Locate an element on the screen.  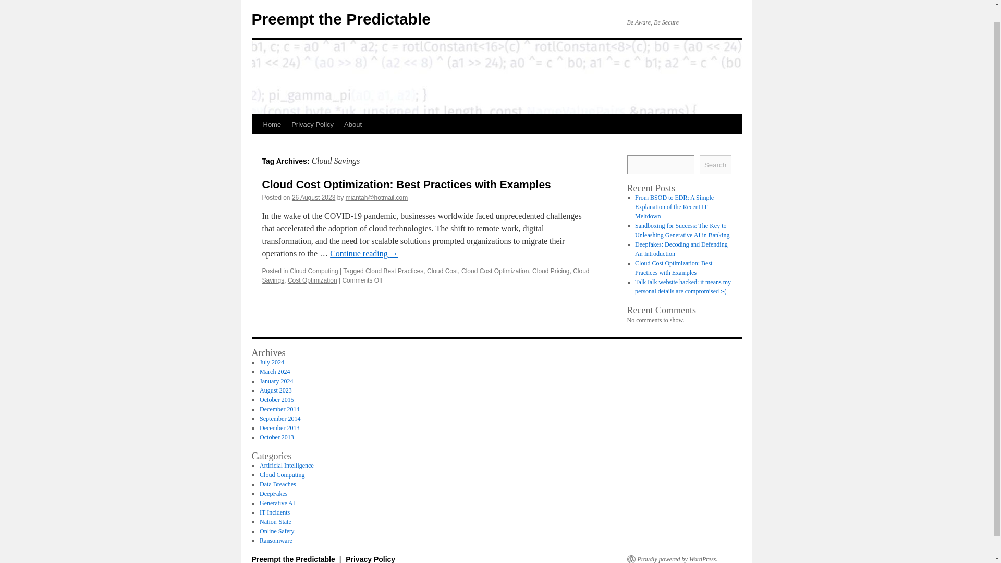
Skip to content is located at coordinates (256, 144).